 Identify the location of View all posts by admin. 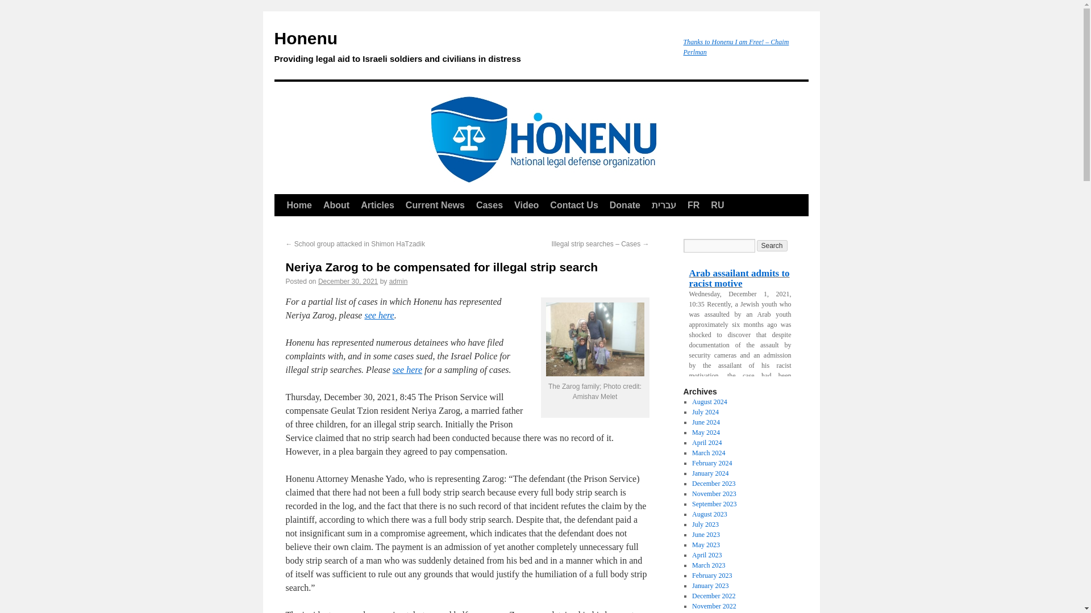
(399, 282).